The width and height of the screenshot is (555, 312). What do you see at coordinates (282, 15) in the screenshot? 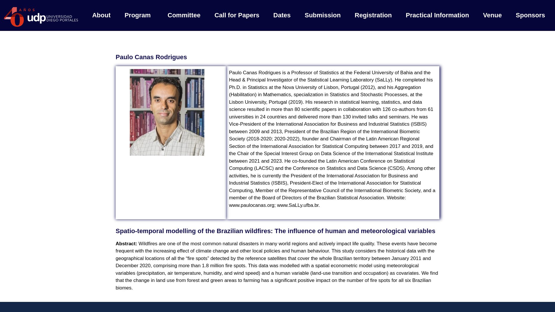
I see `Dates` at bounding box center [282, 15].